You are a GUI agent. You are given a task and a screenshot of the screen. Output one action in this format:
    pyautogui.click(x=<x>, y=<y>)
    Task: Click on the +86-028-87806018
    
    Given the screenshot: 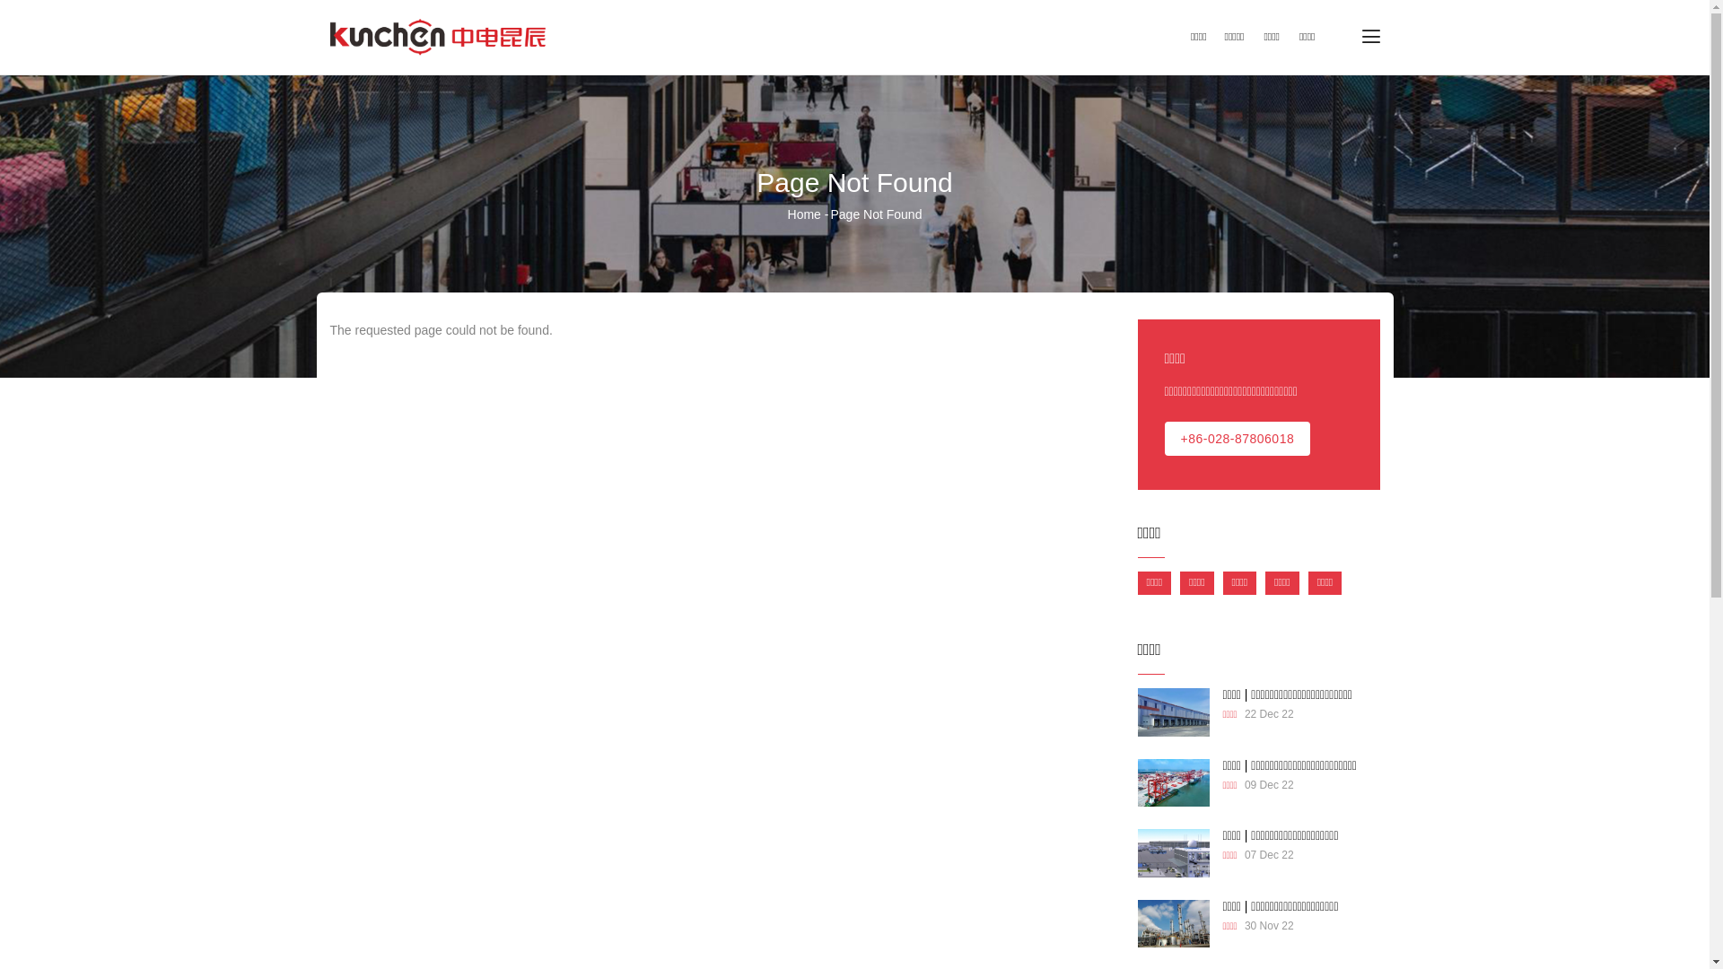 What is the action you would take?
    pyautogui.click(x=1238, y=439)
    